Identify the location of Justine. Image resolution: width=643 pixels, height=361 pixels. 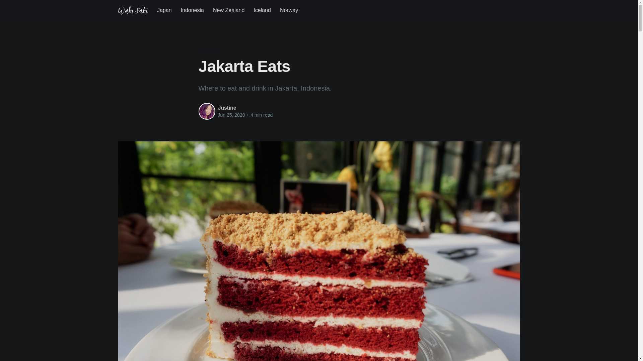
(227, 108).